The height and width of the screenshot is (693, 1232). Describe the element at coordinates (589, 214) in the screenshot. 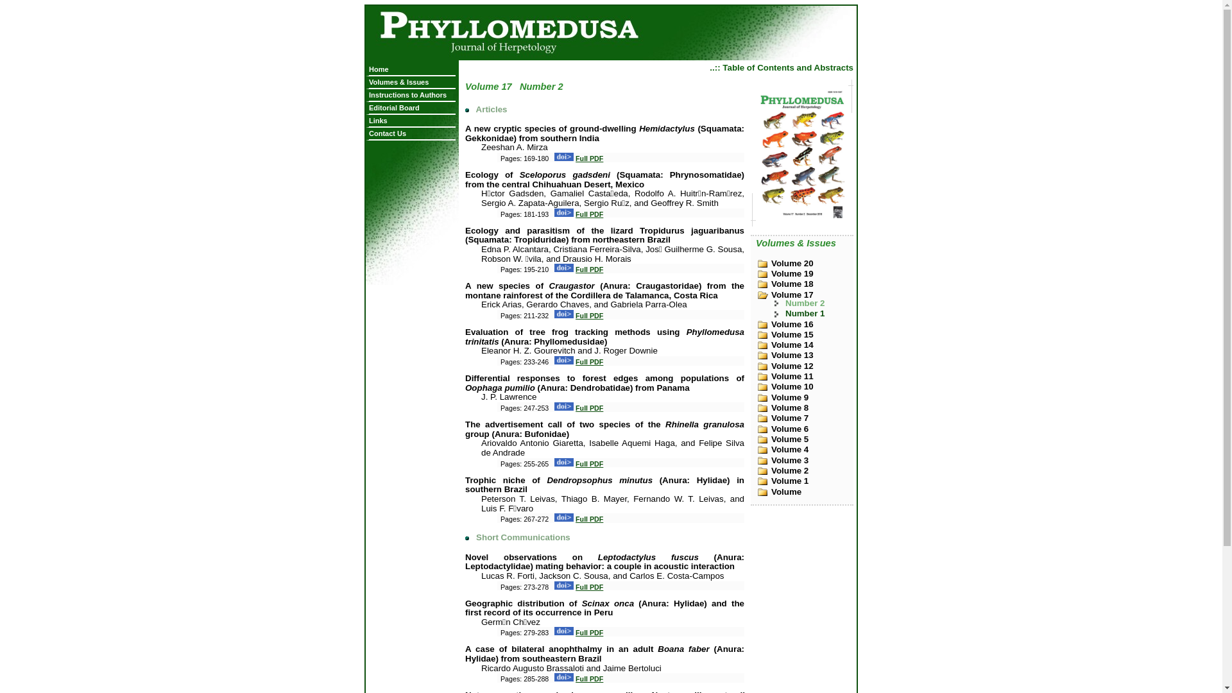

I see `Full PDF` at that location.